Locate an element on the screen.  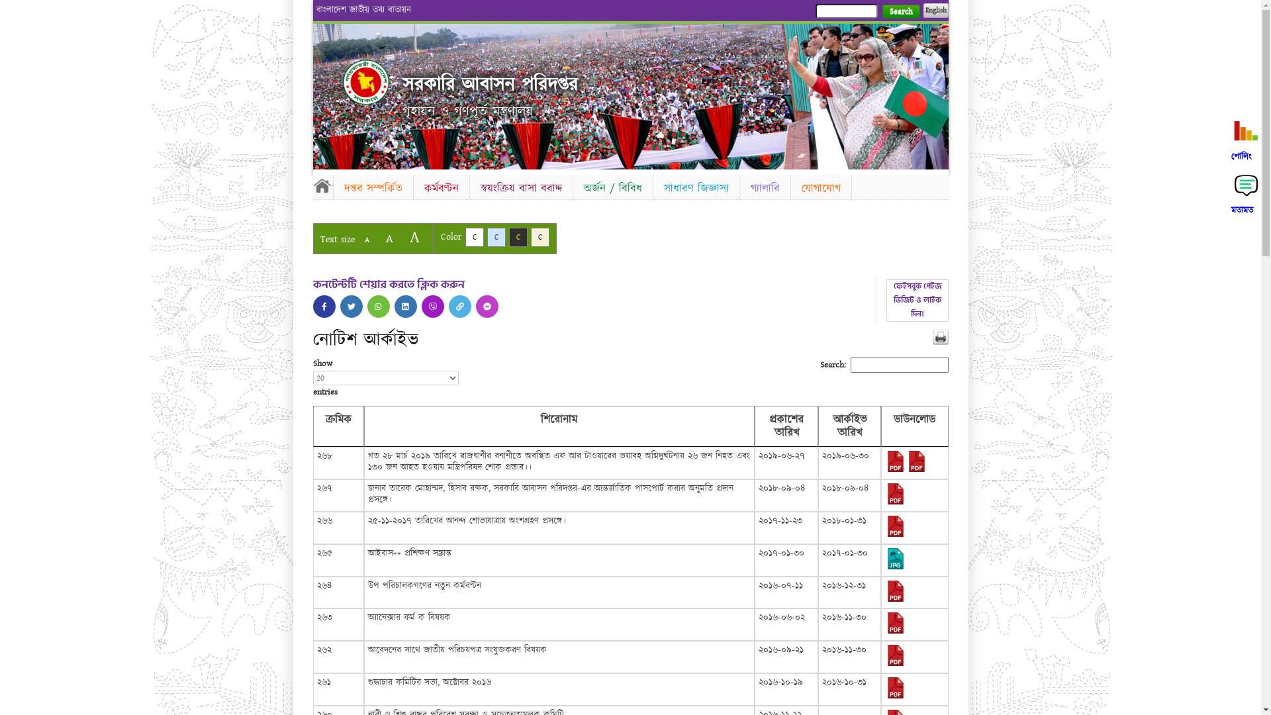
C is located at coordinates (540, 237).